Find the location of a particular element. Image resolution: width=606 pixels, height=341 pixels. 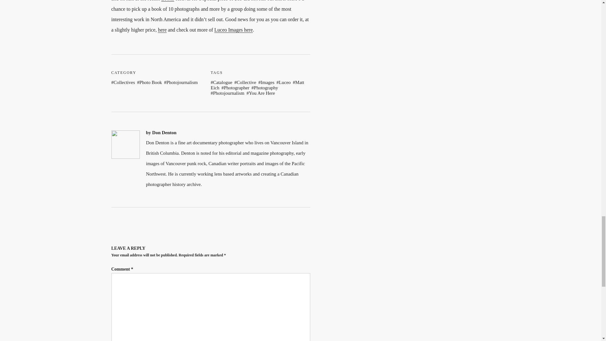

Matt Eich is located at coordinates (258, 85).